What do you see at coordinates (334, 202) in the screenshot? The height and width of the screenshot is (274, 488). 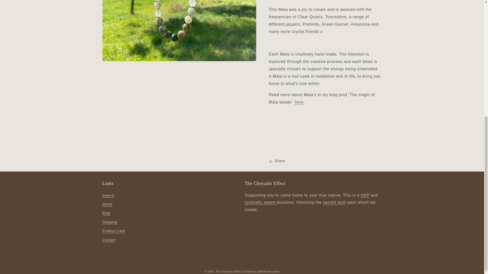 I see `sacred land` at bounding box center [334, 202].